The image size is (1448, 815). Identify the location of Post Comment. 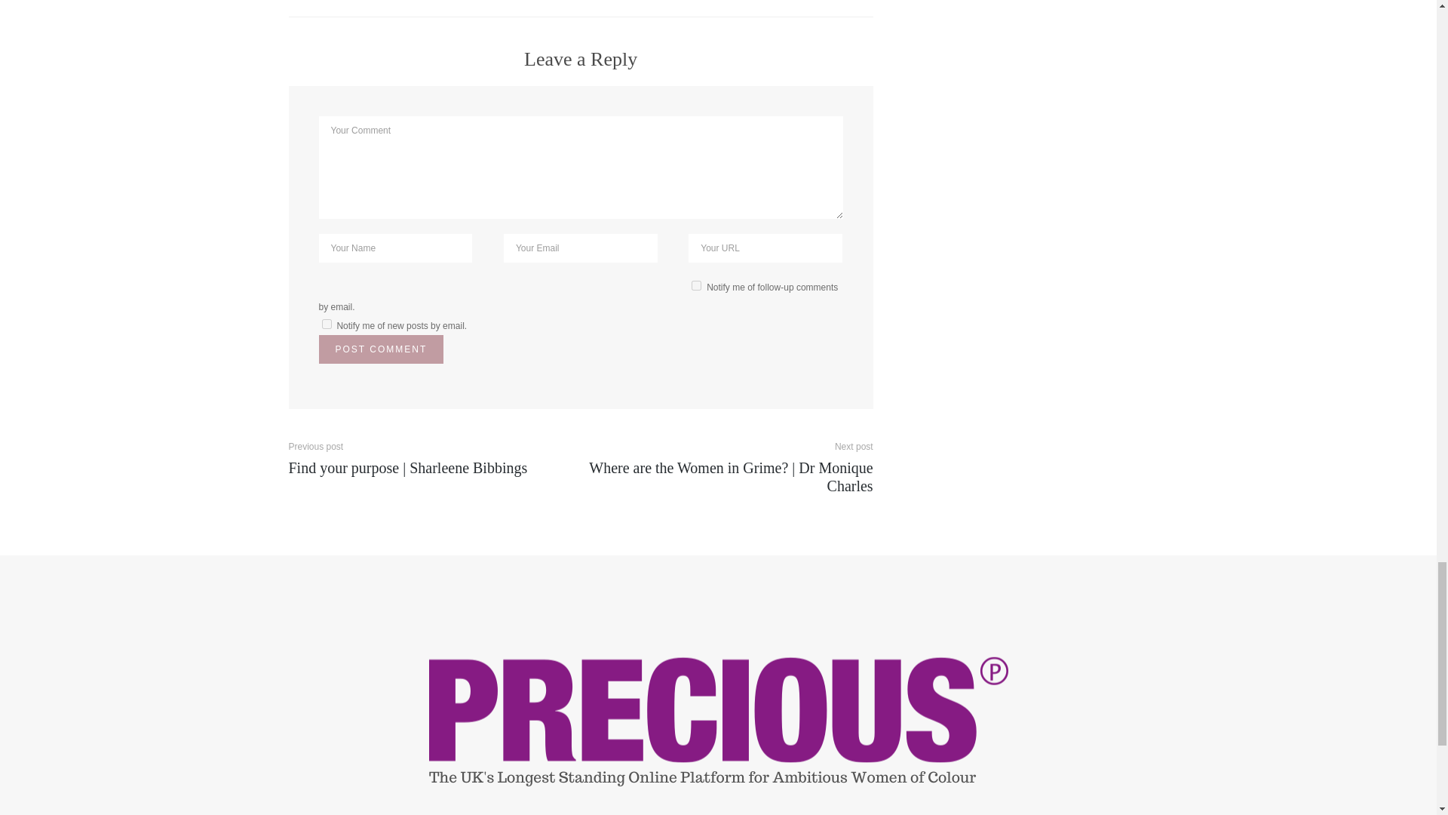
(380, 349).